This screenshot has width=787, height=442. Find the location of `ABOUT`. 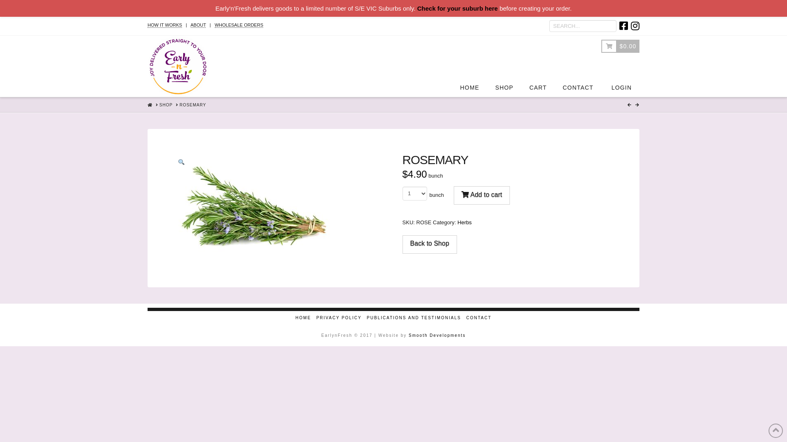

ABOUT is located at coordinates (198, 25).